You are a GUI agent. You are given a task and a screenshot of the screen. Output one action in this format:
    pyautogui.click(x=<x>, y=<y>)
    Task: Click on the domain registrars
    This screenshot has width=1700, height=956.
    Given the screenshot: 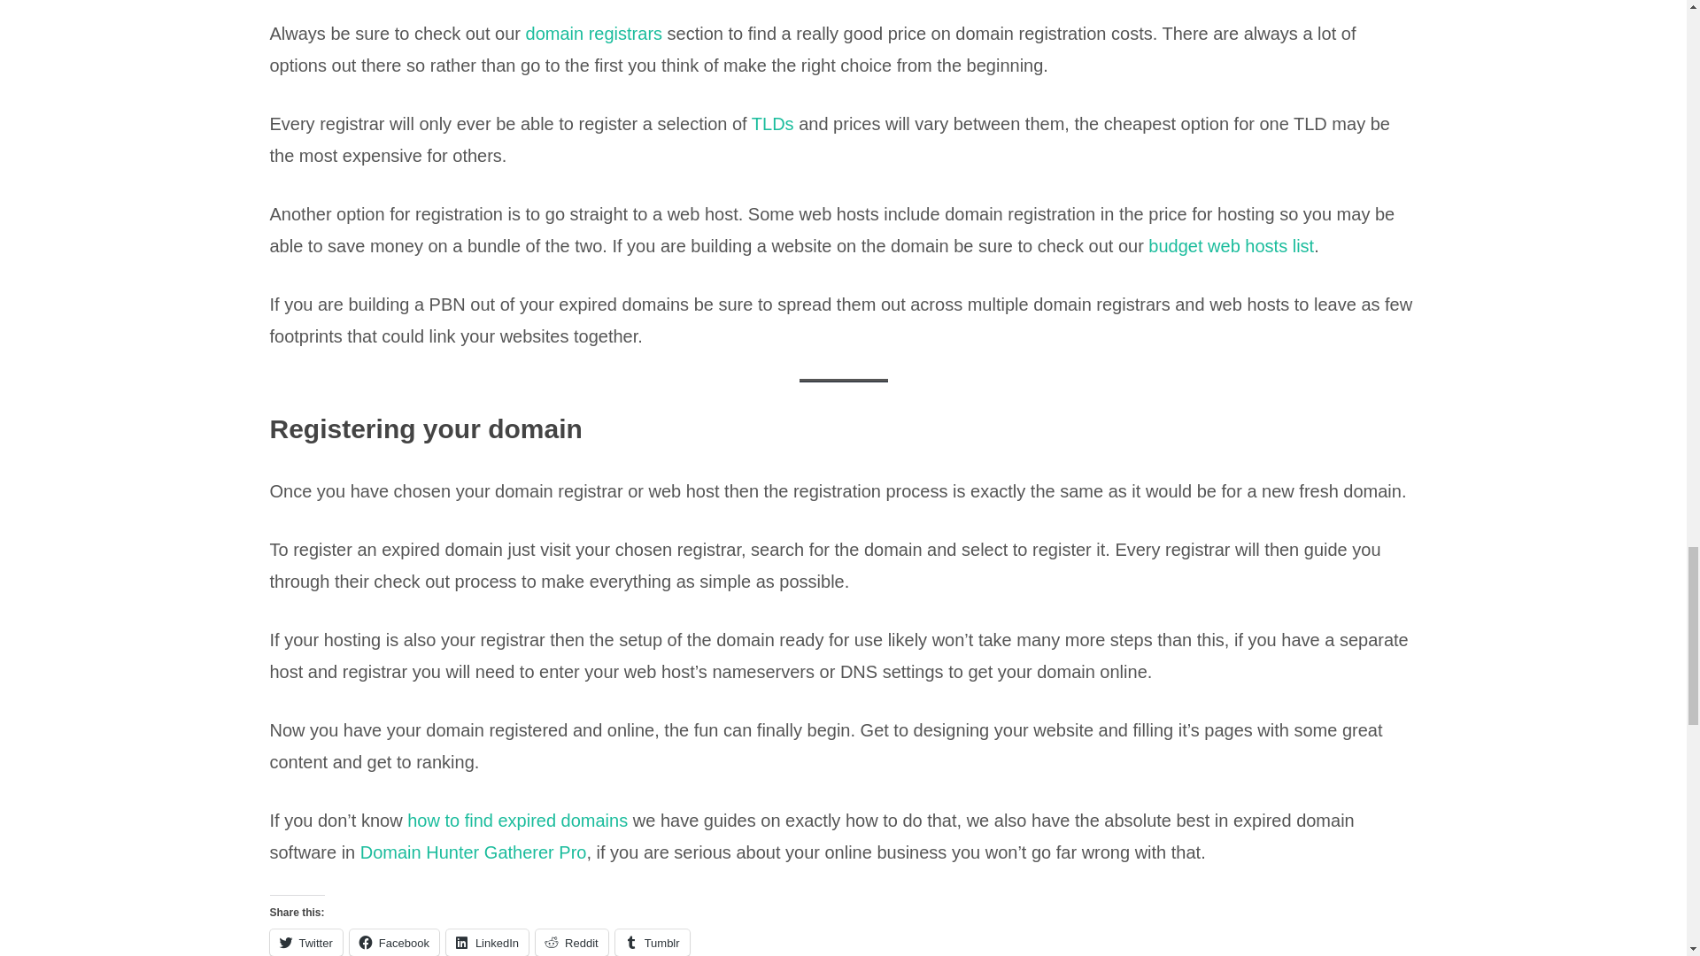 What is the action you would take?
    pyautogui.click(x=593, y=34)
    